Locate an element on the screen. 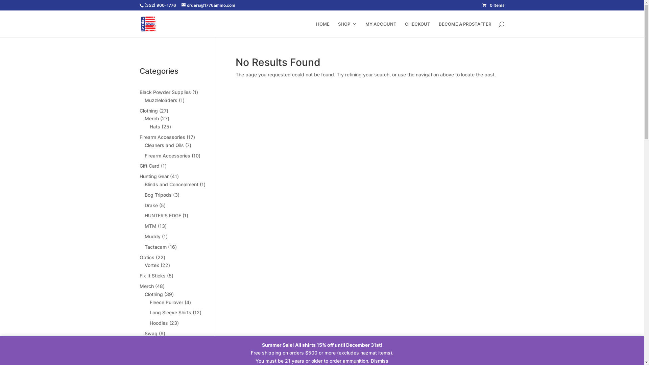  Long Sleeve Shirts is located at coordinates (170, 312).